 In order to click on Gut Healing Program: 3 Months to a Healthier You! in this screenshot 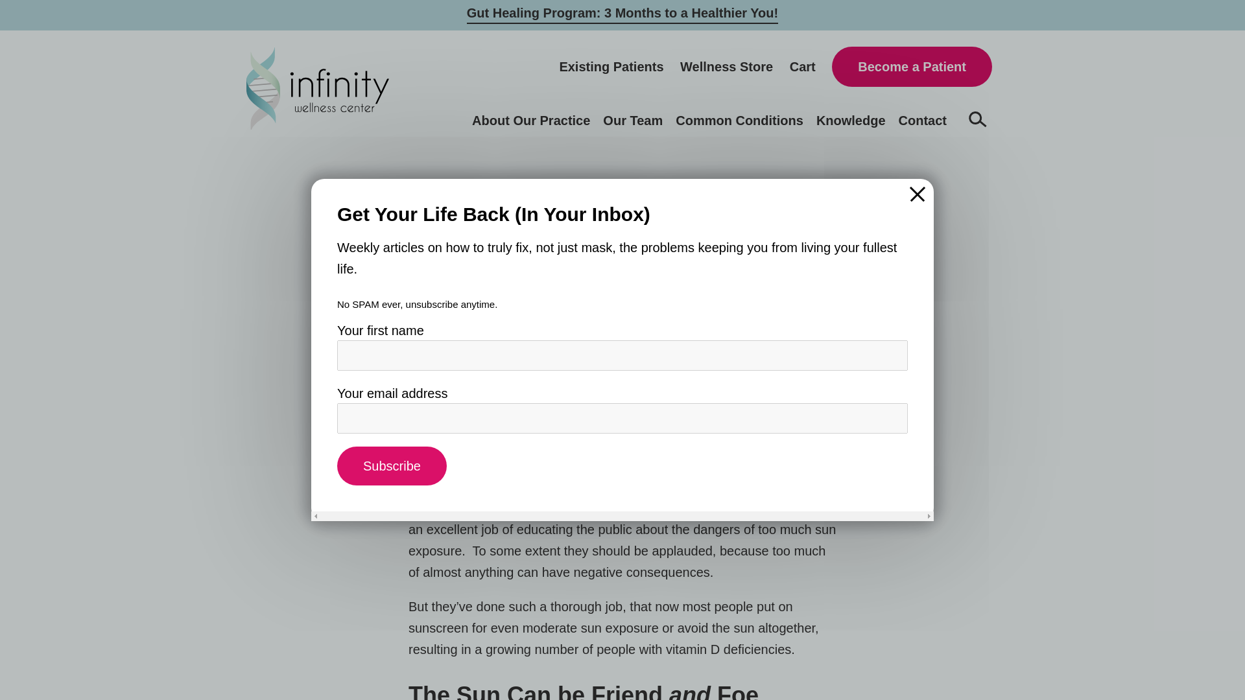, I will do `click(622, 13)`.